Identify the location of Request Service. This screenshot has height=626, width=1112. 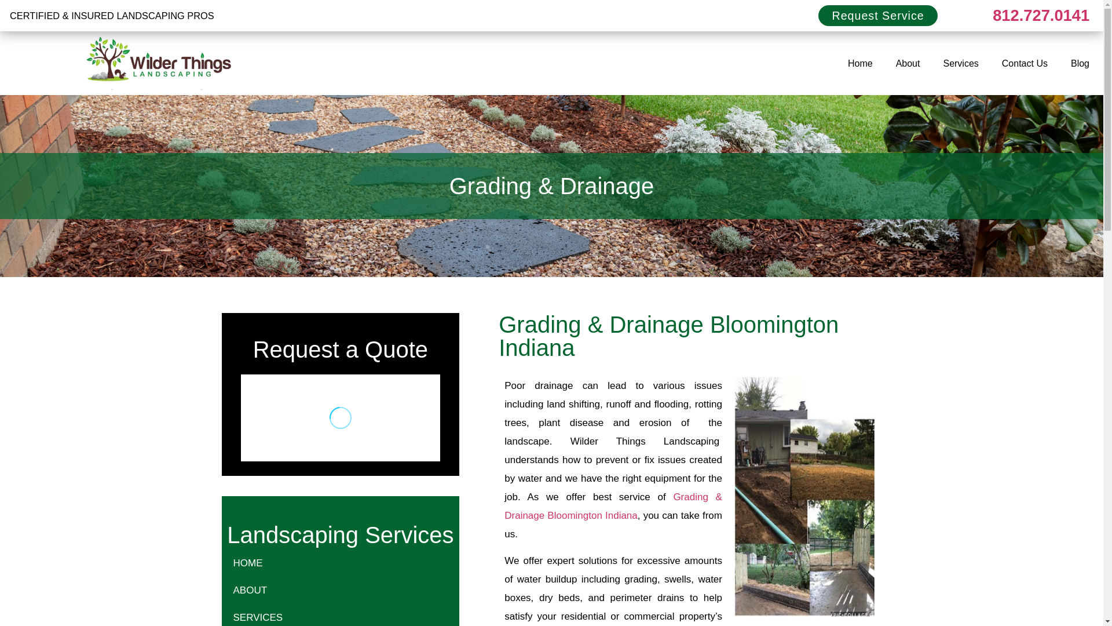
(878, 15).